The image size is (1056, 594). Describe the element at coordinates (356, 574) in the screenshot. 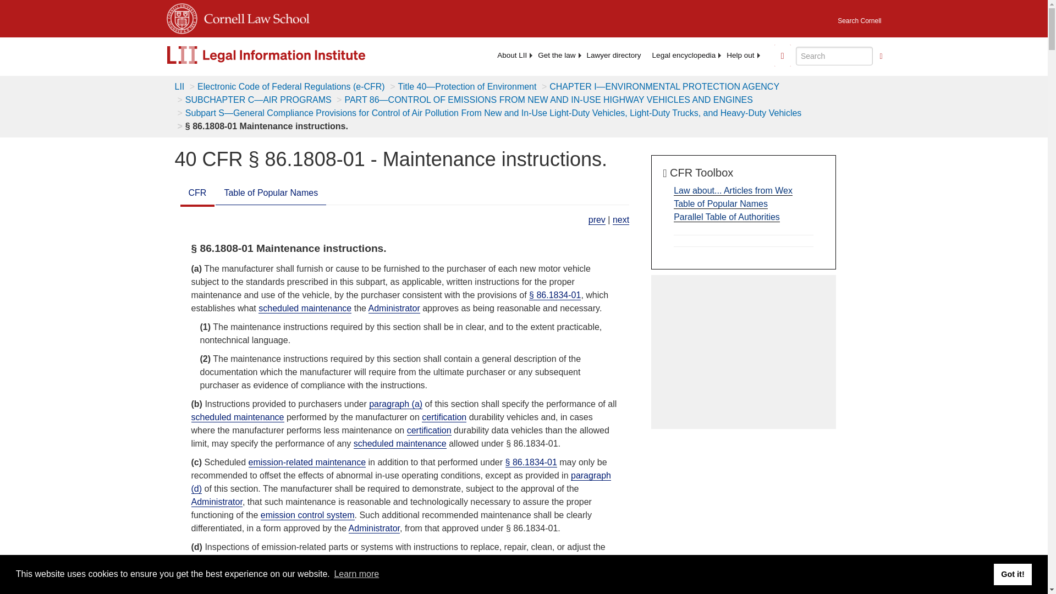

I see `Learn more` at that location.